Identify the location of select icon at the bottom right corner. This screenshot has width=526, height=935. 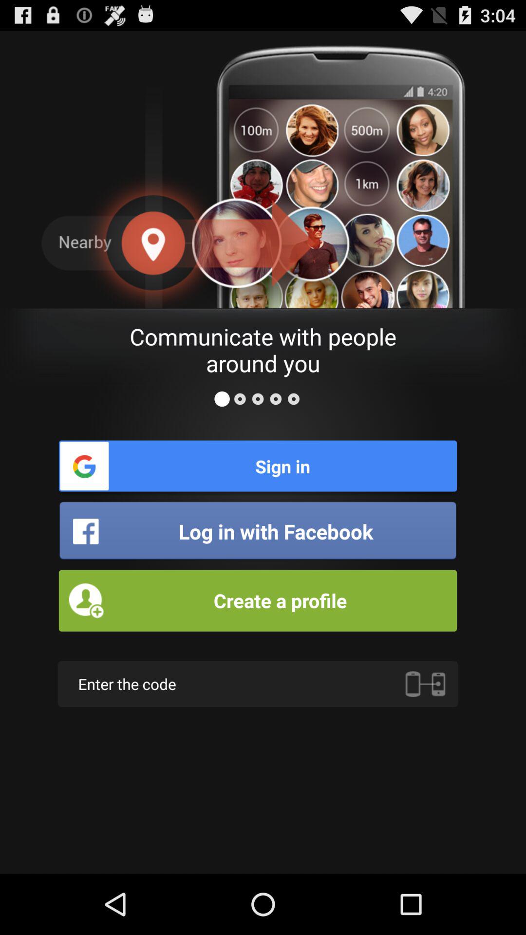
(425, 684).